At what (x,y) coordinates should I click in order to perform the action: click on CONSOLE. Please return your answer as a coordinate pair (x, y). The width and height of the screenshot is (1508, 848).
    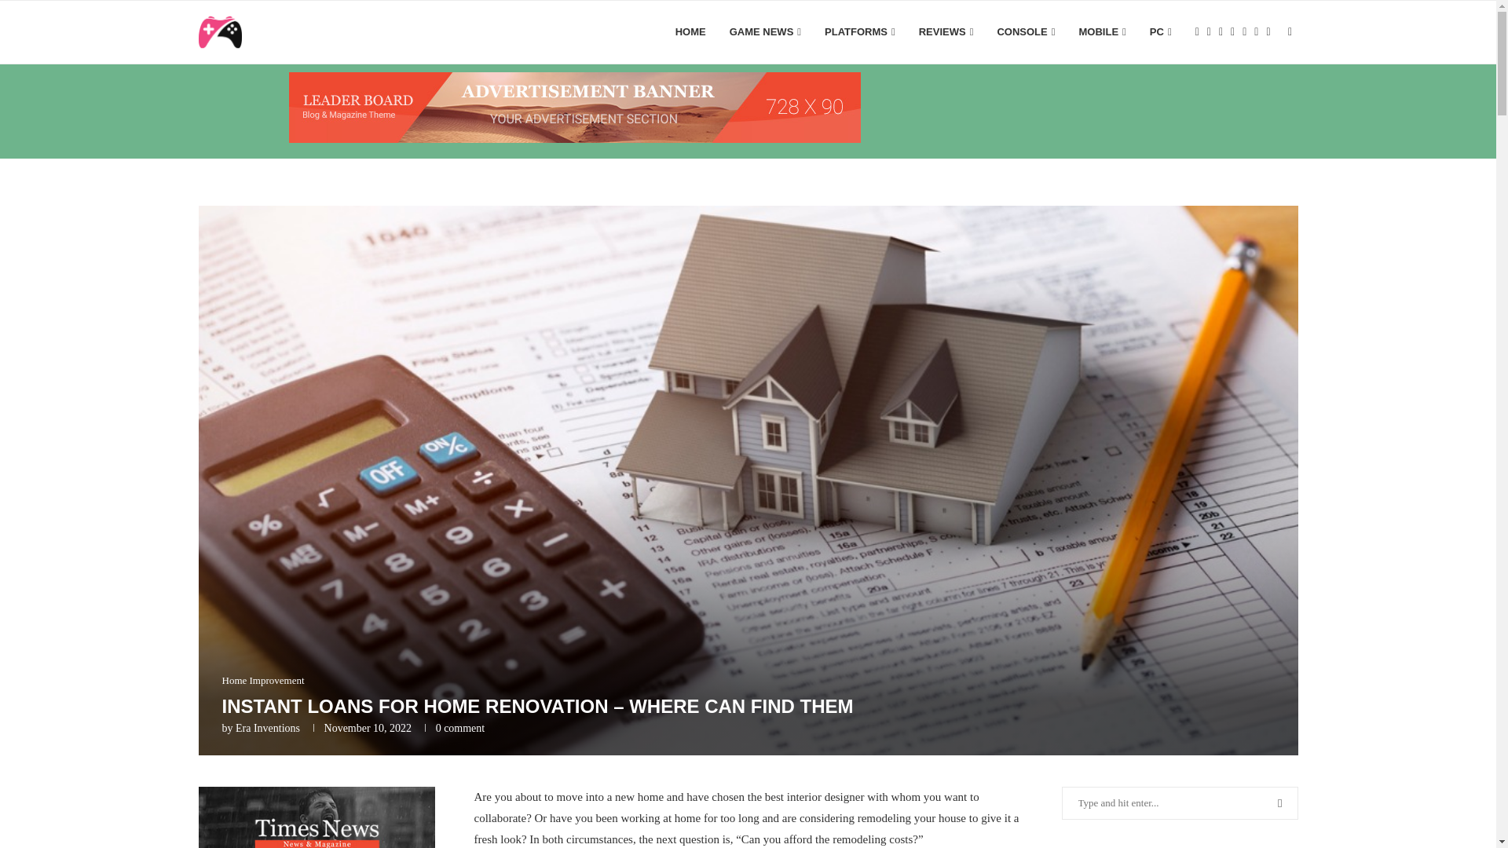
    Looking at the image, I should click on (1026, 32).